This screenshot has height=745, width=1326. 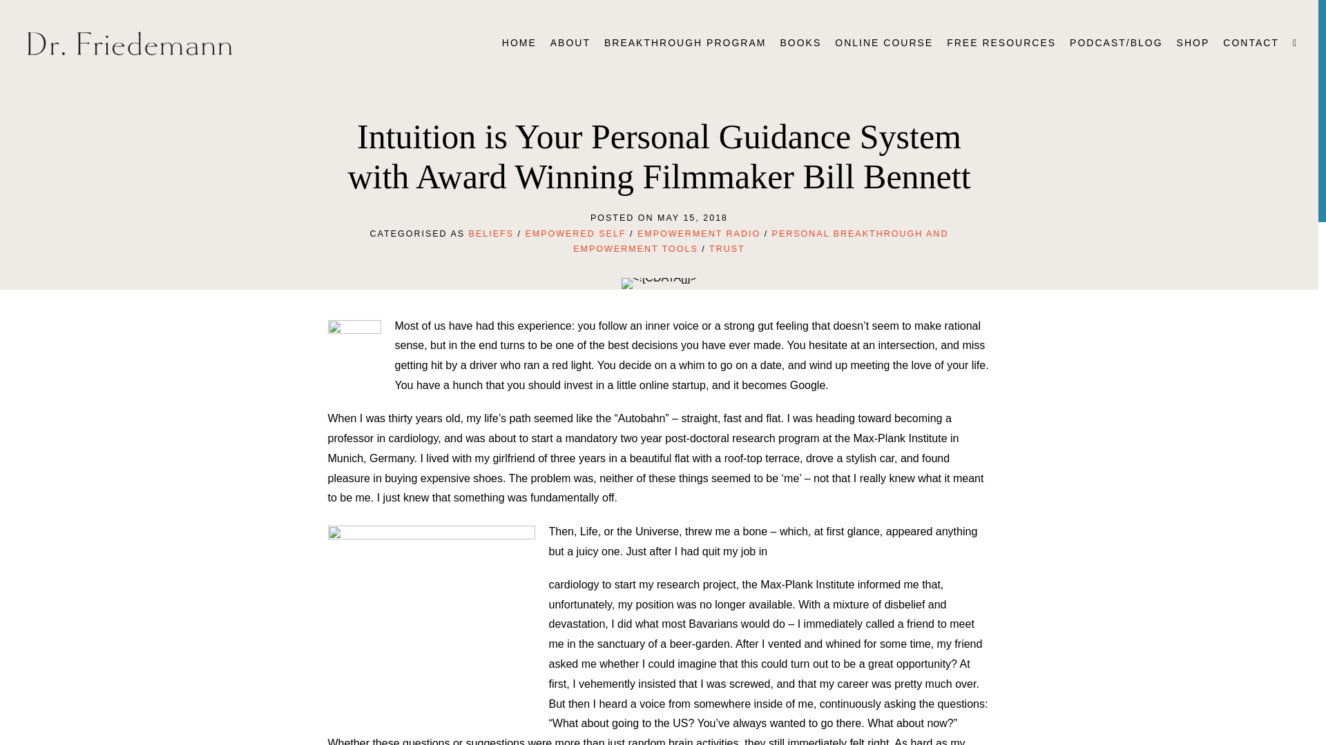 What do you see at coordinates (800, 43) in the screenshot?
I see `BOOKS` at bounding box center [800, 43].